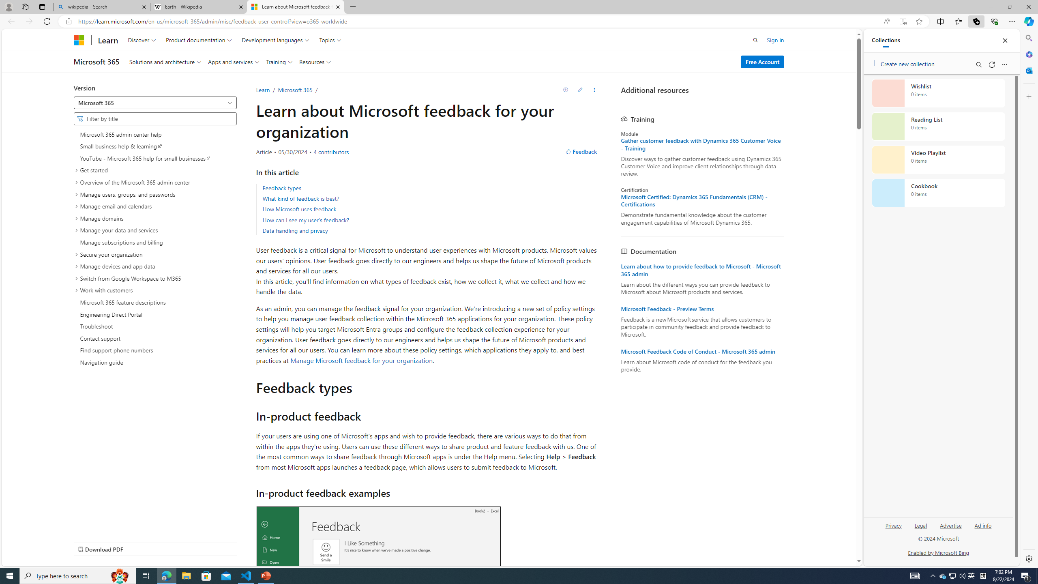 This screenshot has height=584, width=1038. I want to click on Topics, so click(330, 40).